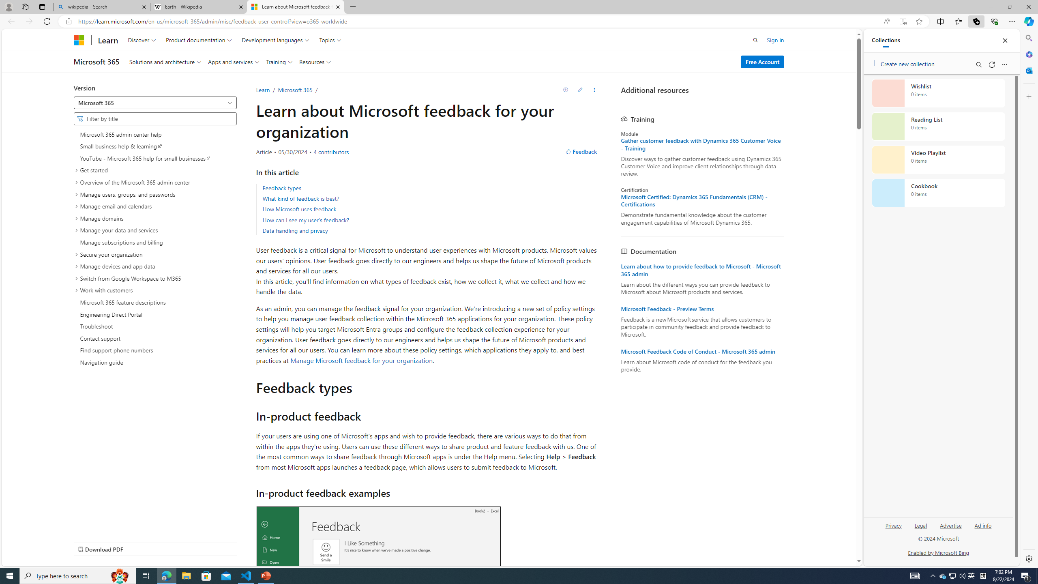 This screenshot has height=584, width=1038. I want to click on Topics, so click(330, 40).